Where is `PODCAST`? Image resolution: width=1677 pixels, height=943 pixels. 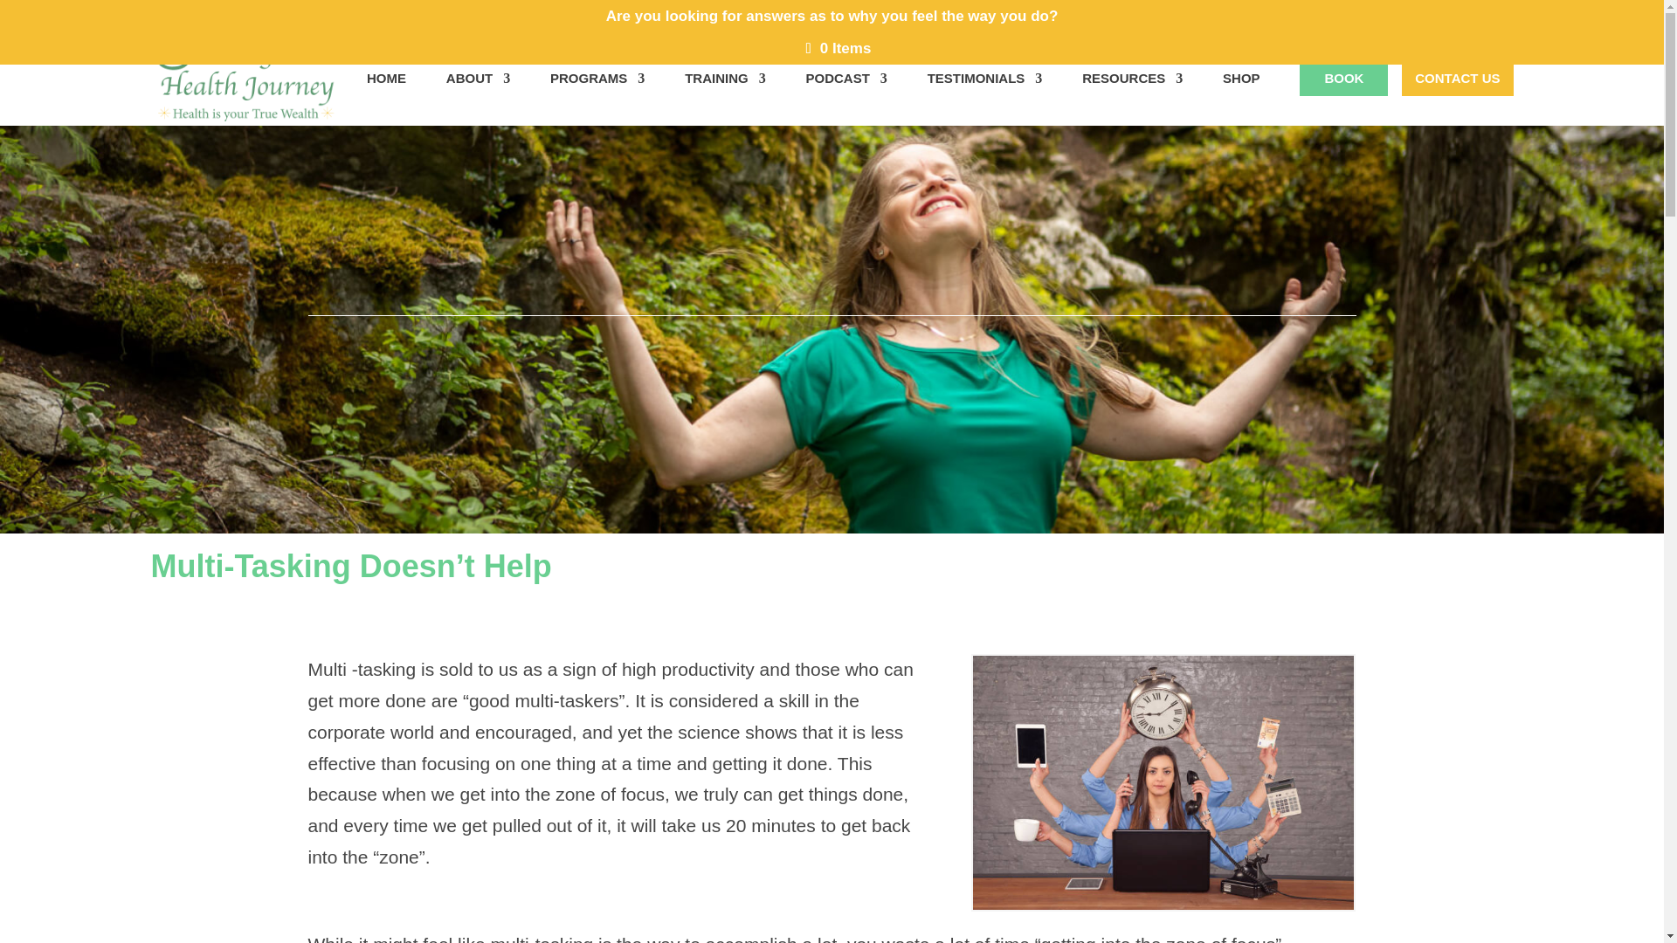
PODCAST is located at coordinates (845, 98).